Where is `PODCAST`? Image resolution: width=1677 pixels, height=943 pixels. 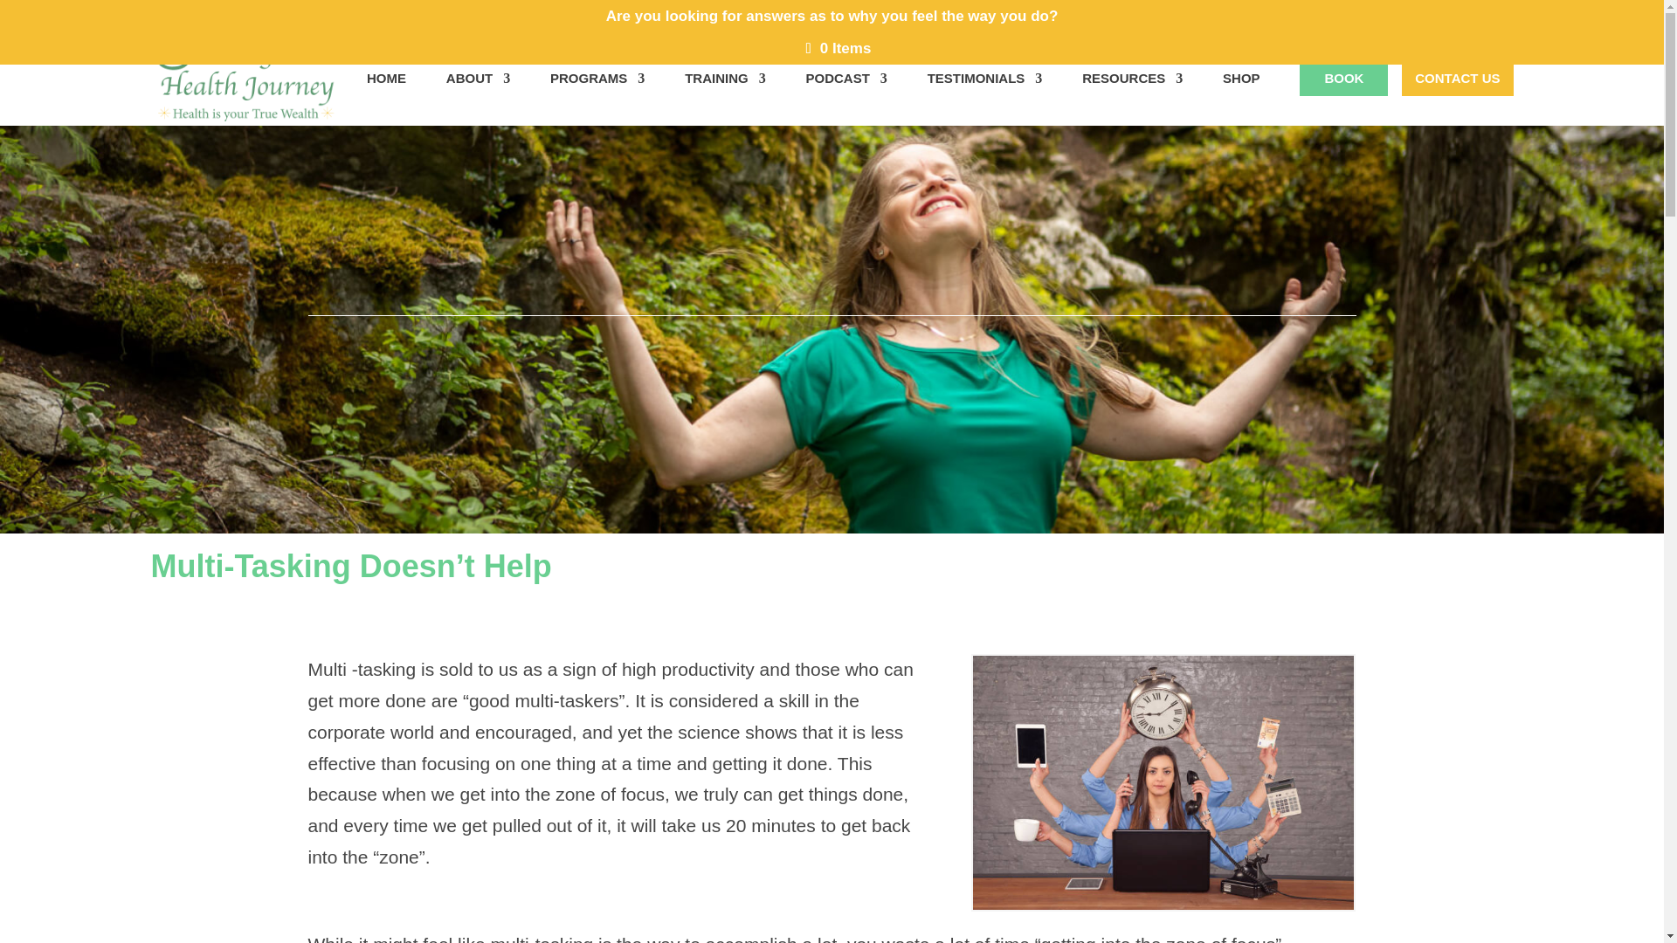
PODCAST is located at coordinates (845, 98).